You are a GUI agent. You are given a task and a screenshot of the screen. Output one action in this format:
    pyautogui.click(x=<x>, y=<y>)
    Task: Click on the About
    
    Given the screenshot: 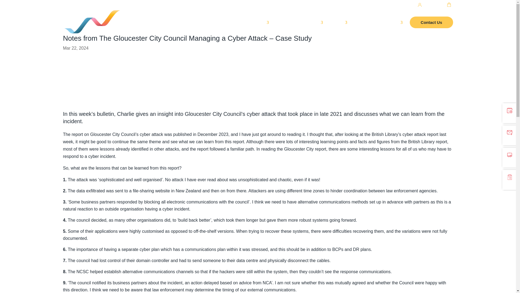 What is the action you would take?
    pyautogui.click(x=339, y=29)
    